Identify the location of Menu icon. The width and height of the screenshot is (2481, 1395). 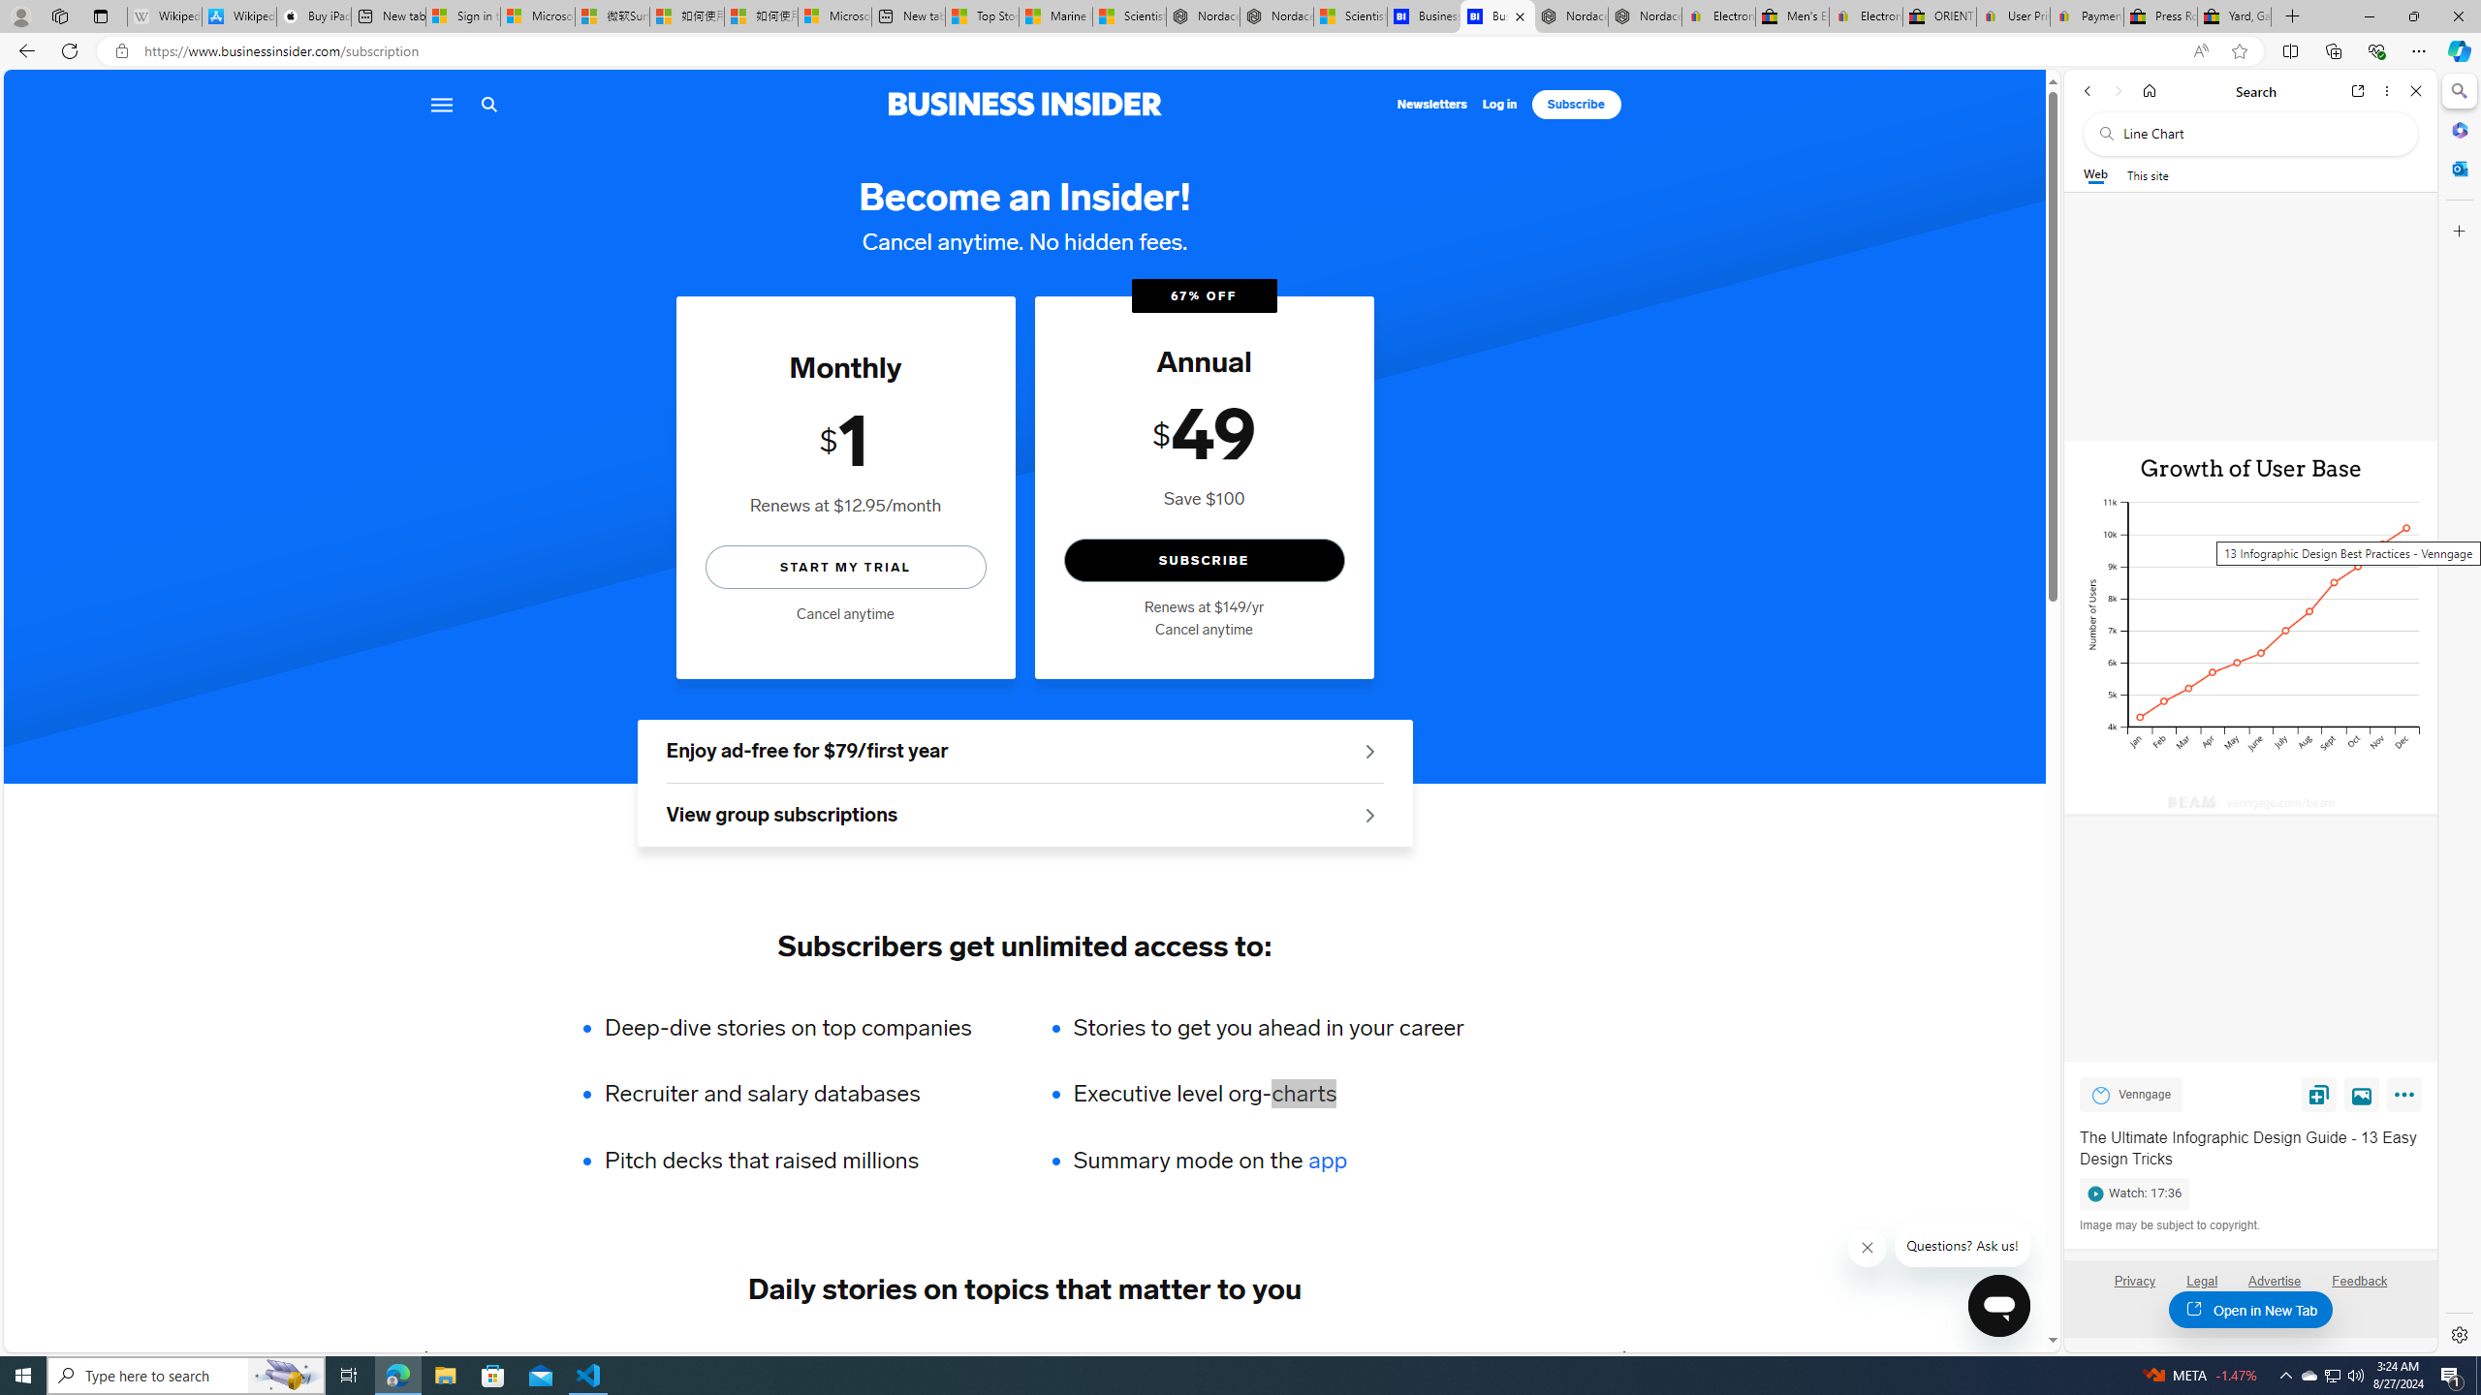
(440, 105).